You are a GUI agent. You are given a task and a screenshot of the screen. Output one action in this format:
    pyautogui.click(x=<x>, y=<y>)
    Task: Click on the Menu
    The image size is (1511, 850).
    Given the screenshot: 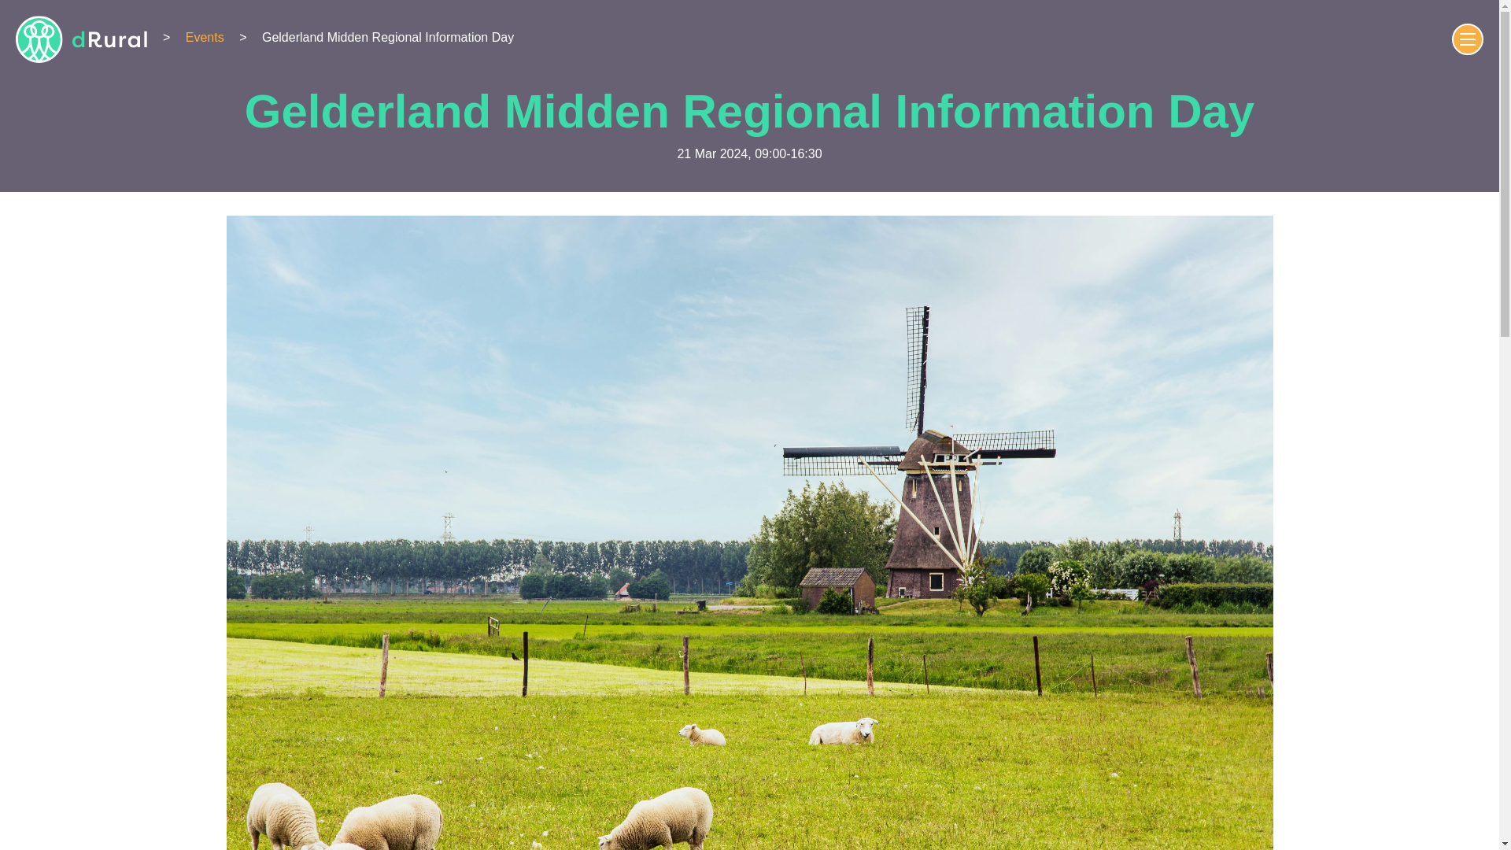 What is the action you would take?
    pyautogui.click(x=1468, y=39)
    